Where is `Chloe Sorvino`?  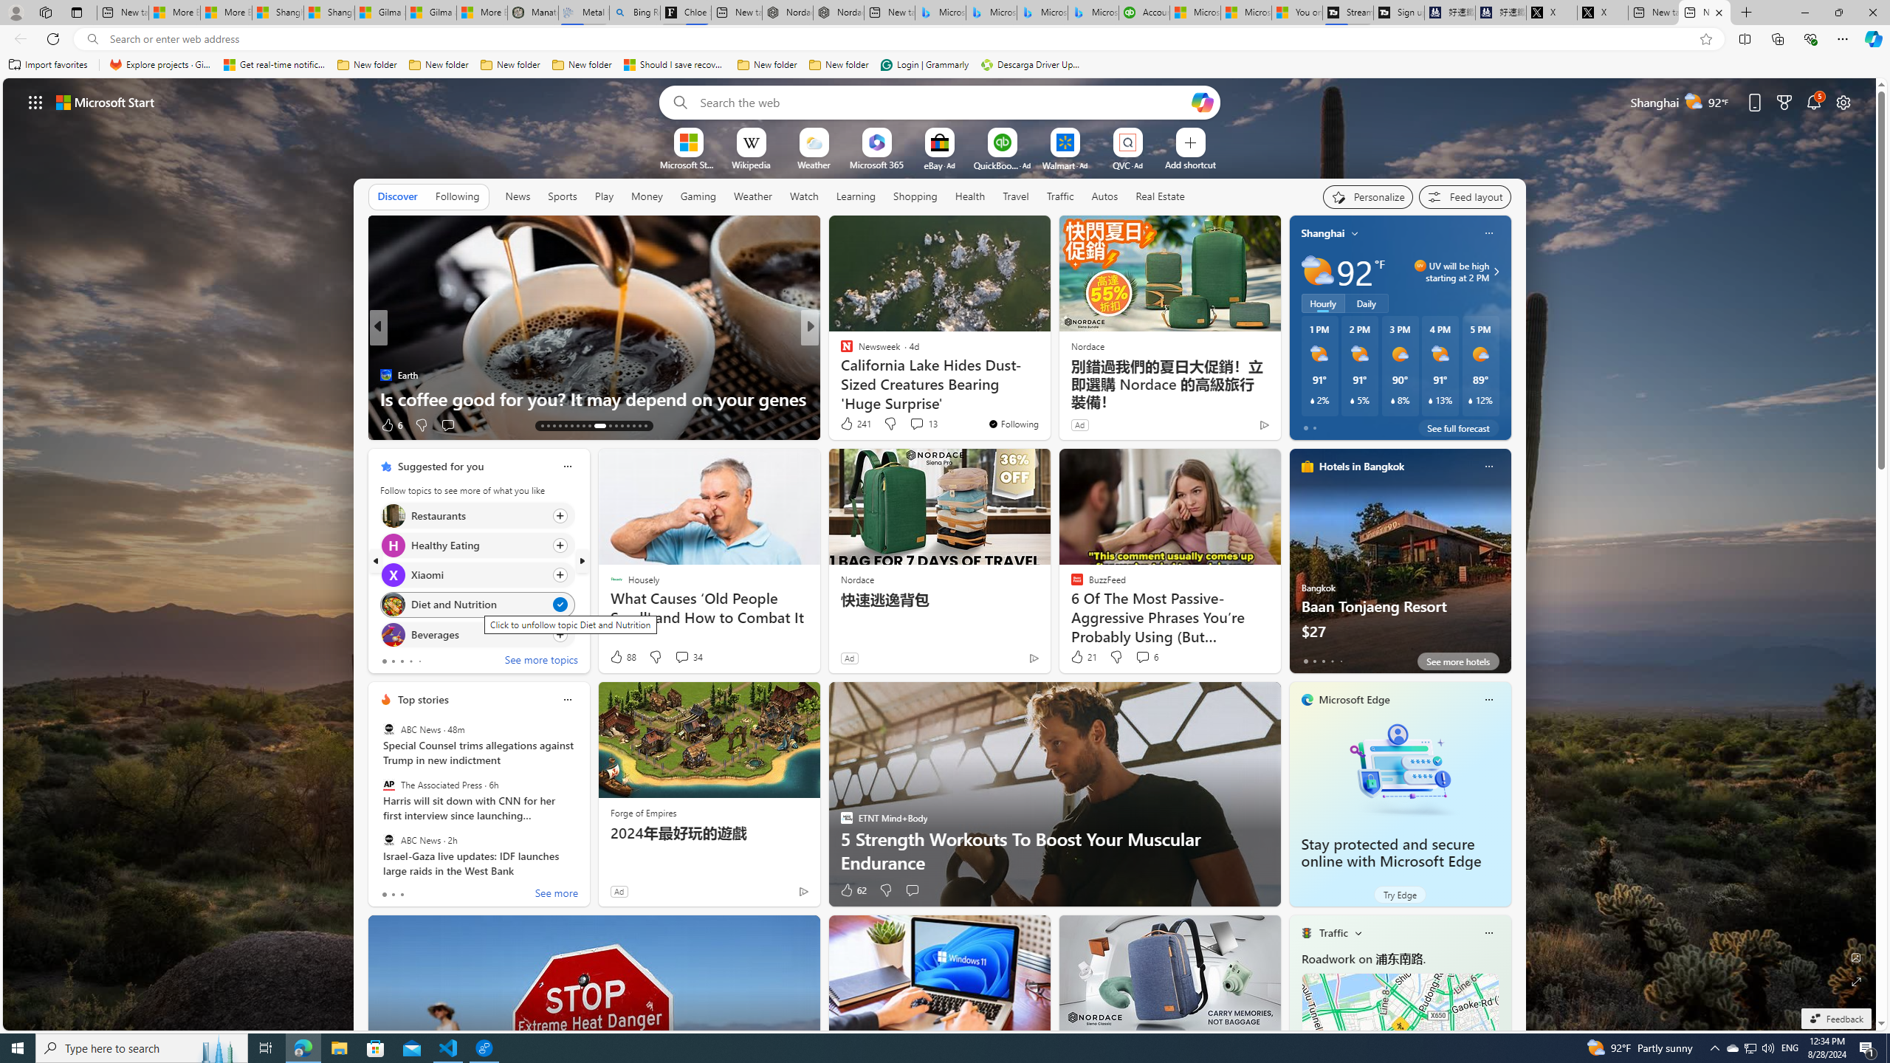 Chloe Sorvino is located at coordinates (685, 13).